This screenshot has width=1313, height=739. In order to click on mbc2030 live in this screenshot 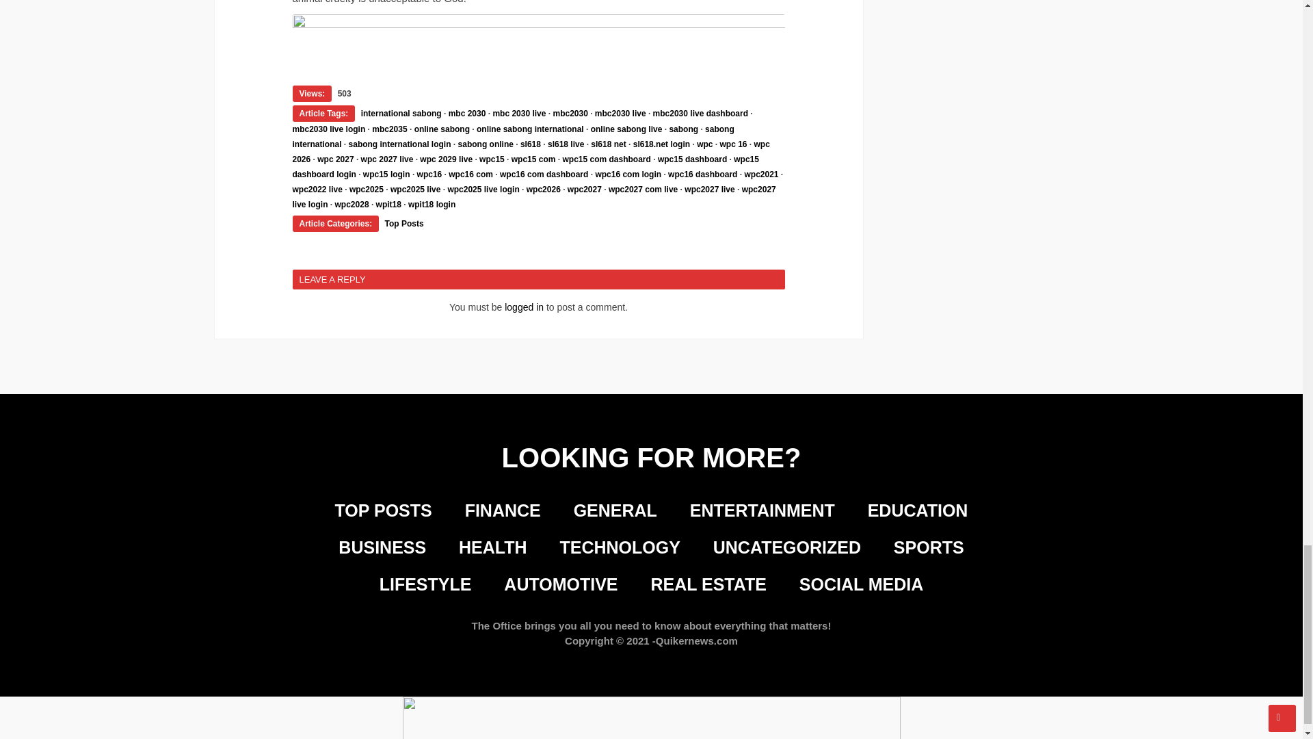, I will do `click(620, 113)`.